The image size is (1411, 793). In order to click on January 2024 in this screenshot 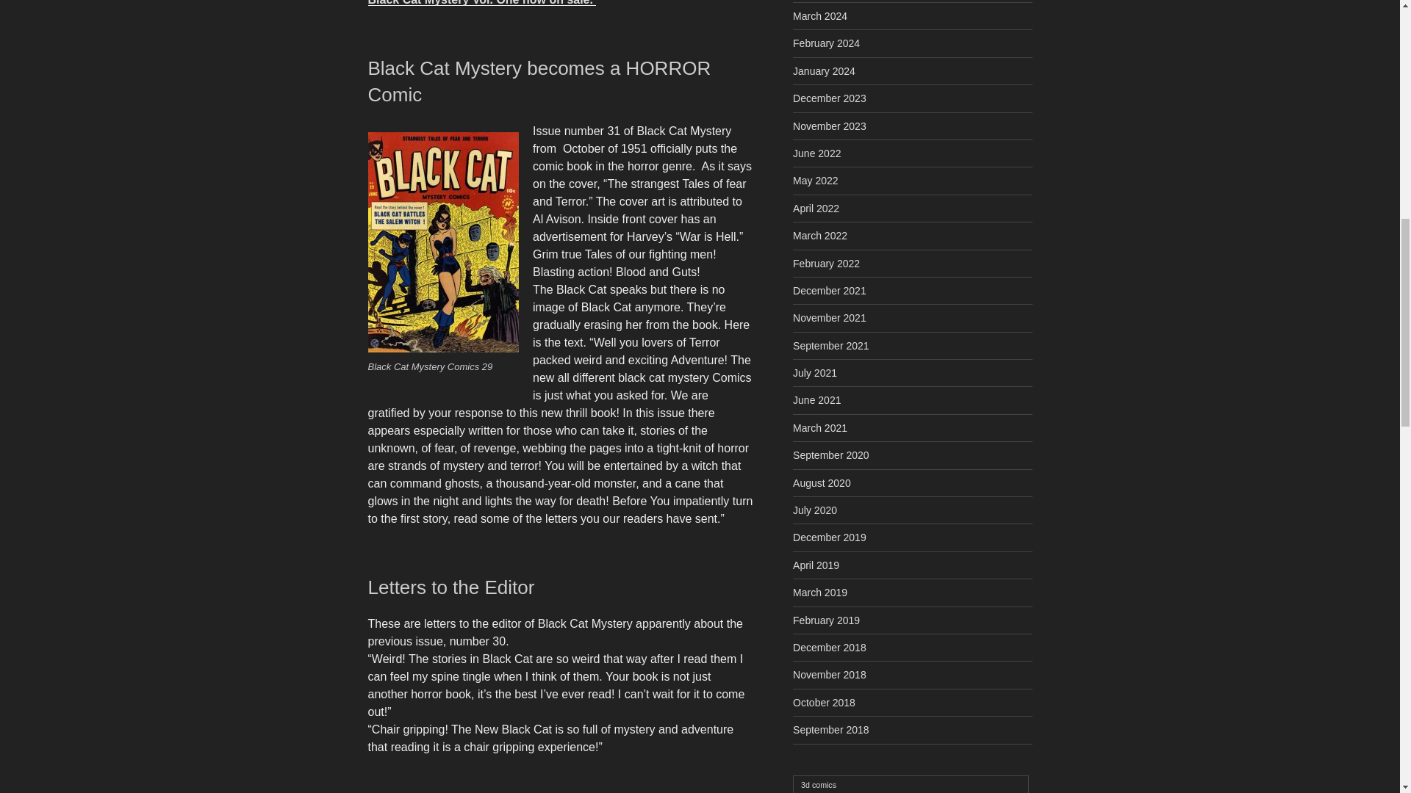, I will do `click(824, 70)`.